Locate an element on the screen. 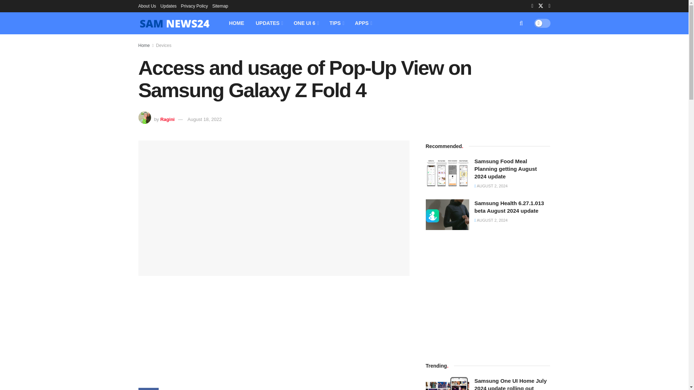 This screenshot has height=390, width=694. HOME is located at coordinates (236, 23).